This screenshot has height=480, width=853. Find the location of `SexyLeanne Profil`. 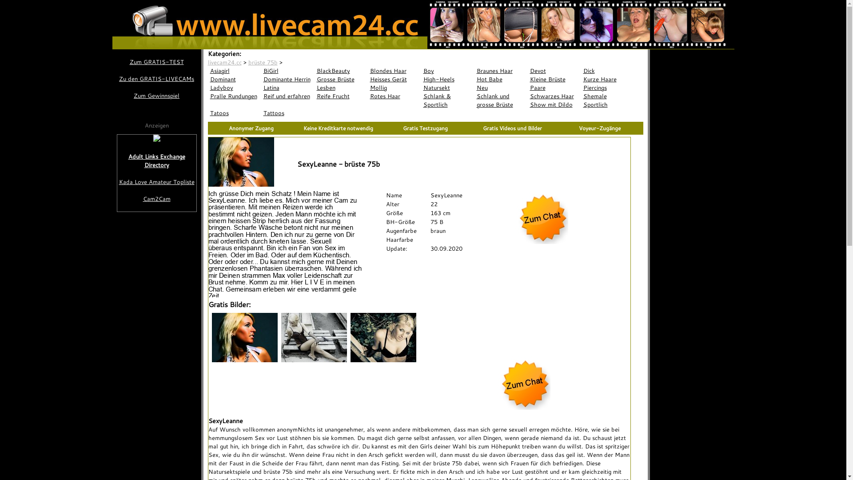

SexyLeanne Profil is located at coordinates (285, 244).